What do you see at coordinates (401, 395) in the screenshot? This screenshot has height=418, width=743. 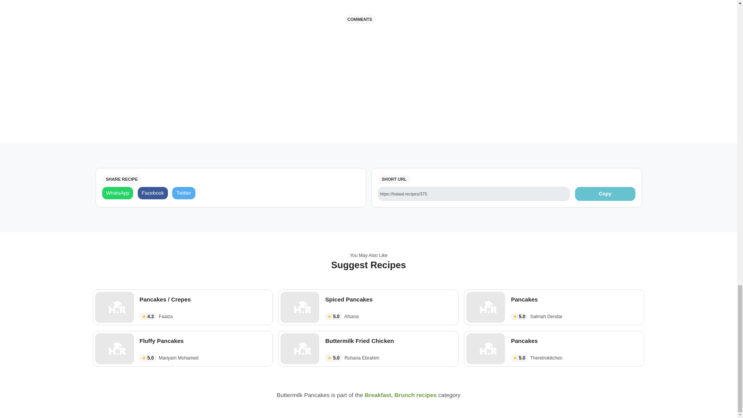 I see `Breakfast, Brunch recipes` at bounding box center [401, 395].